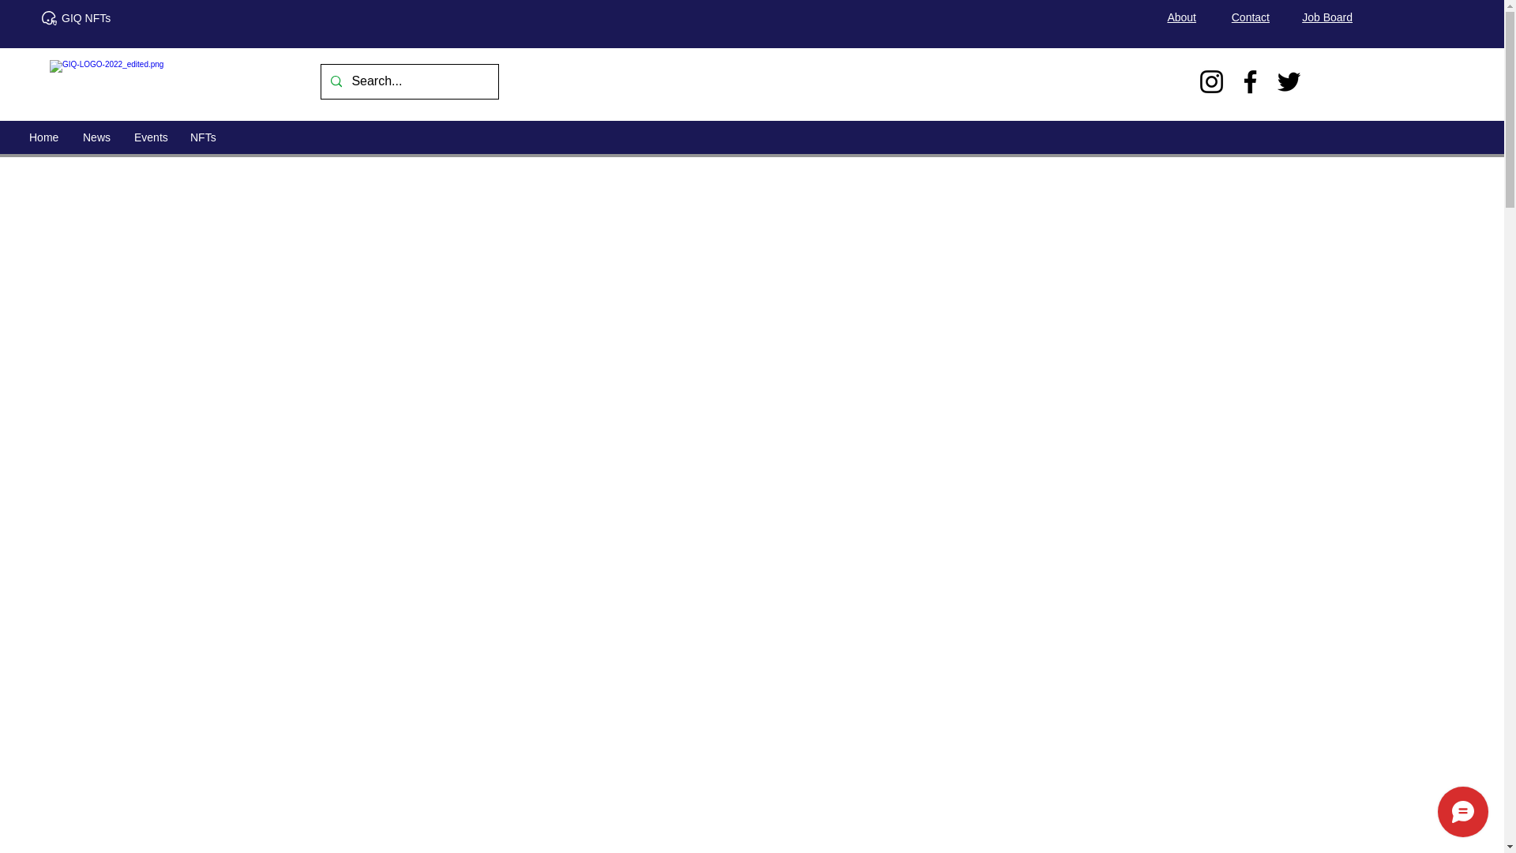 The height and width of the screenshot is (853, 1516). Describe the element at coordinates (1326, 17) in the screenshot. I see `Job Board` at that location.